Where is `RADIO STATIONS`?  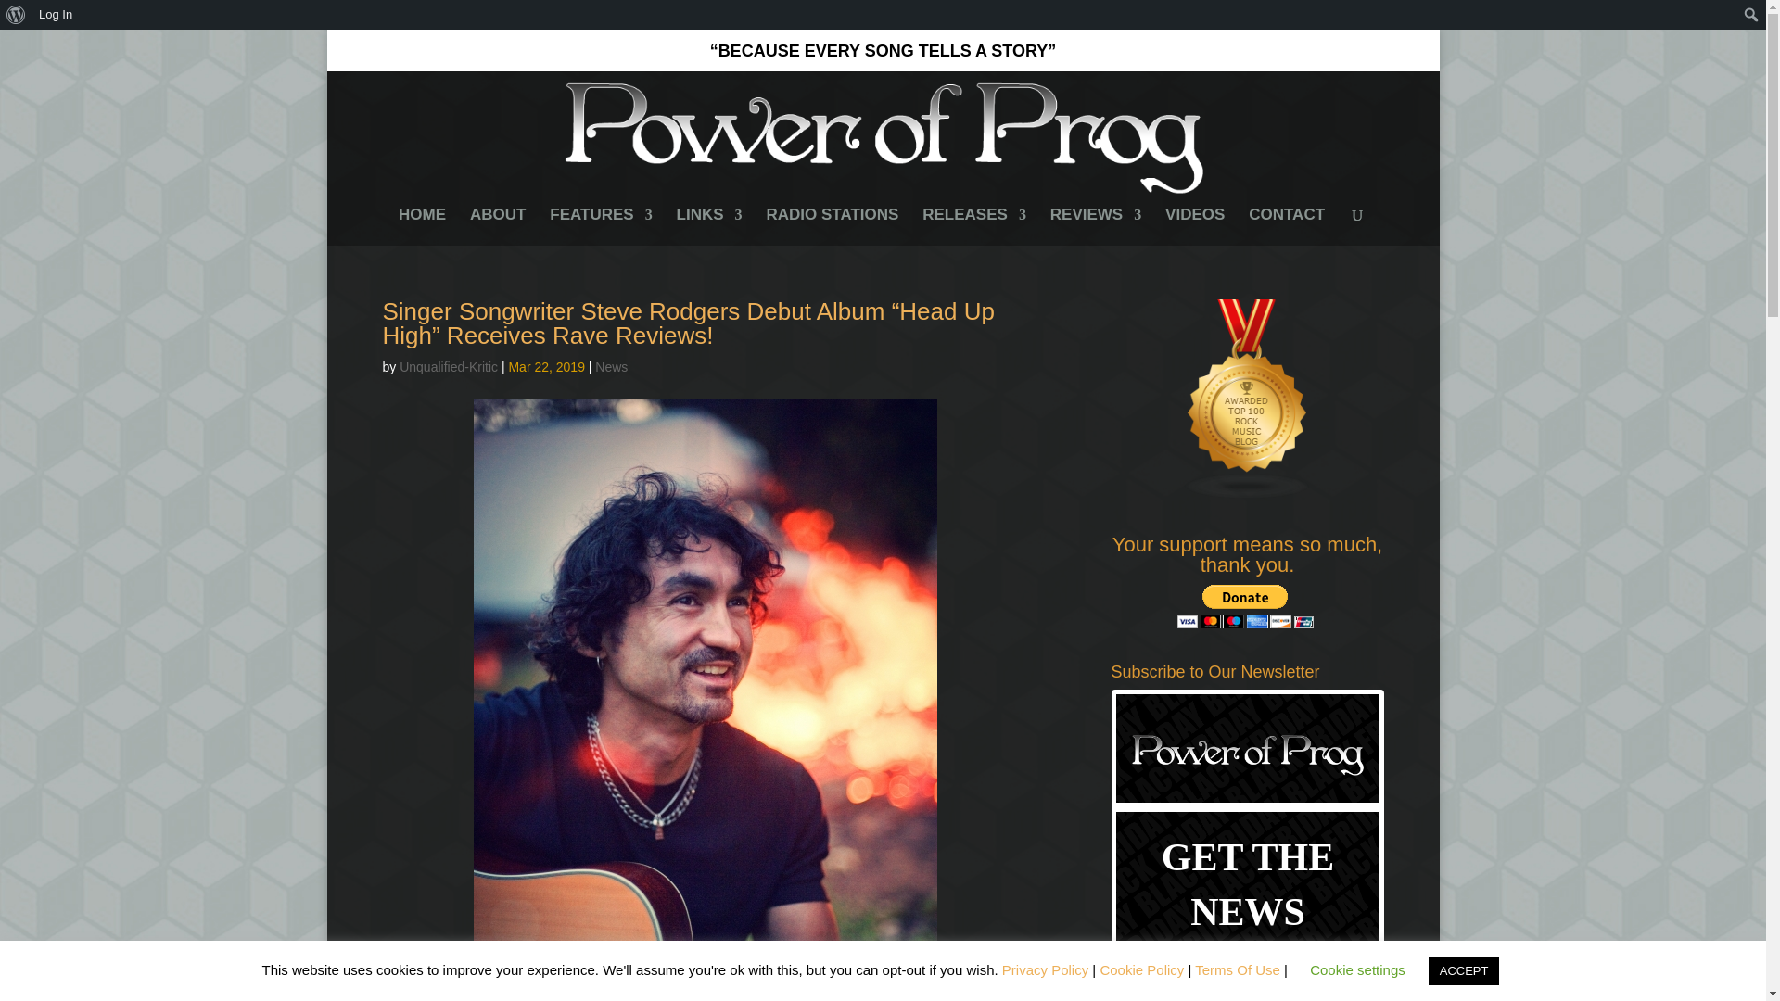 RADIO STATIONS is located at coordinates (832, 226).